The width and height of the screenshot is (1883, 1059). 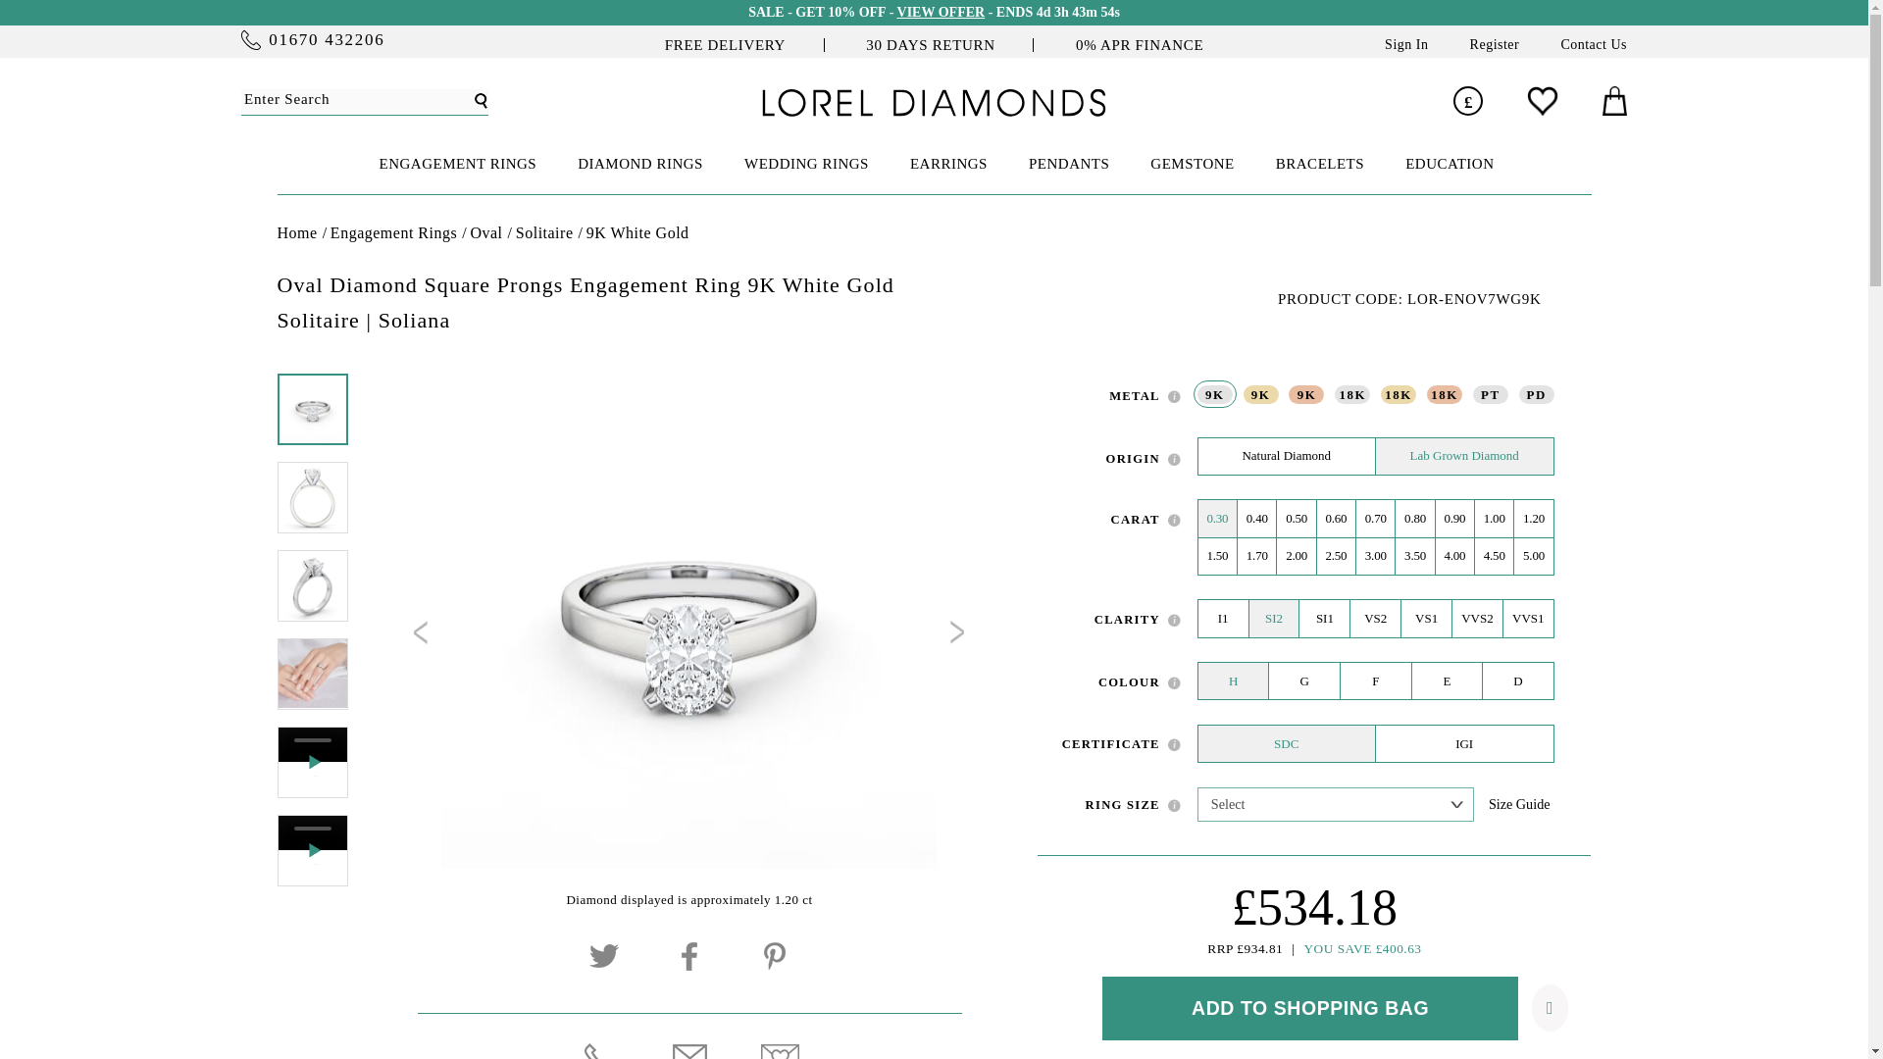 What do you see at coordinates (481, 100) in the screenshot?
I see `Submit` at bounding box center [481, 100].